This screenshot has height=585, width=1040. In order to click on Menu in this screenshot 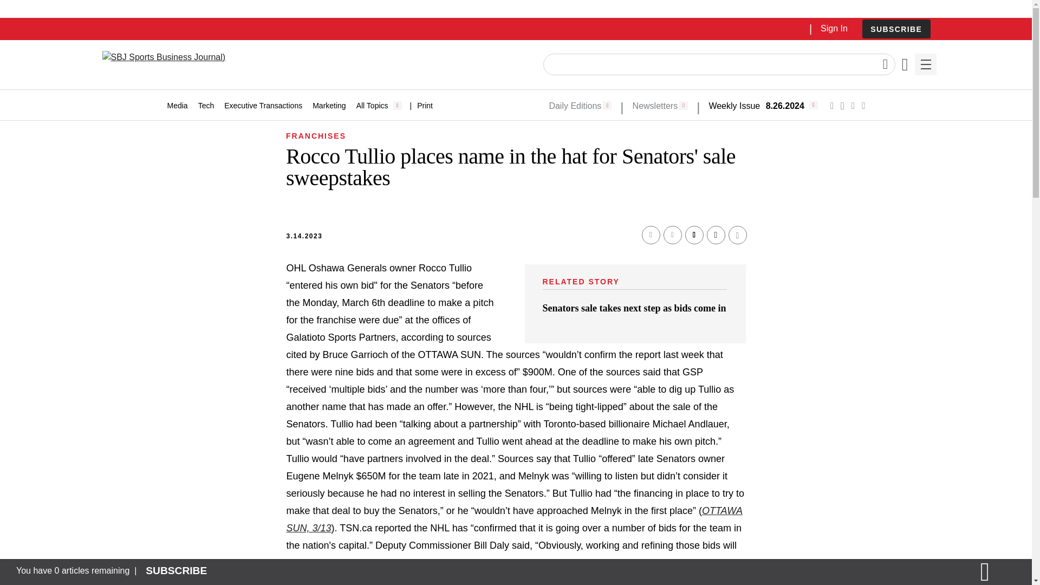, I will do `click(925, 64)`.